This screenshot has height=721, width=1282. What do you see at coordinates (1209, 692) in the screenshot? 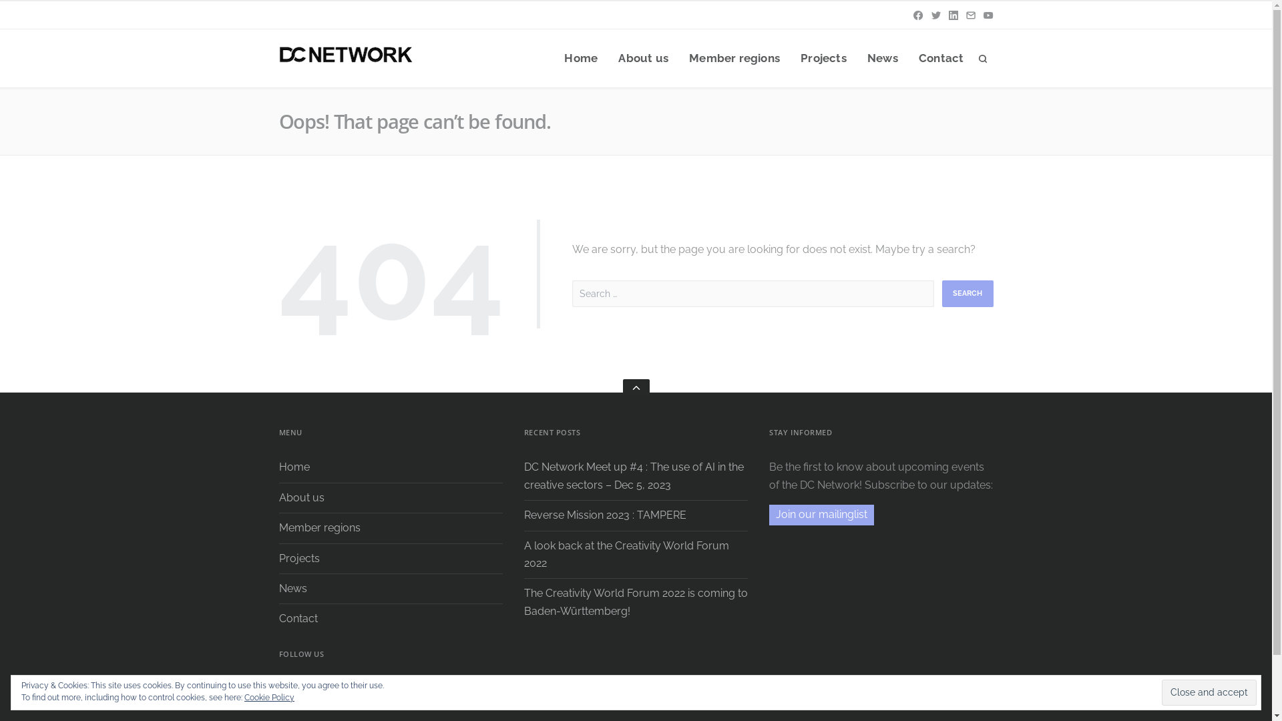
I see `Close and accept` at bounding box center [1209, 692].